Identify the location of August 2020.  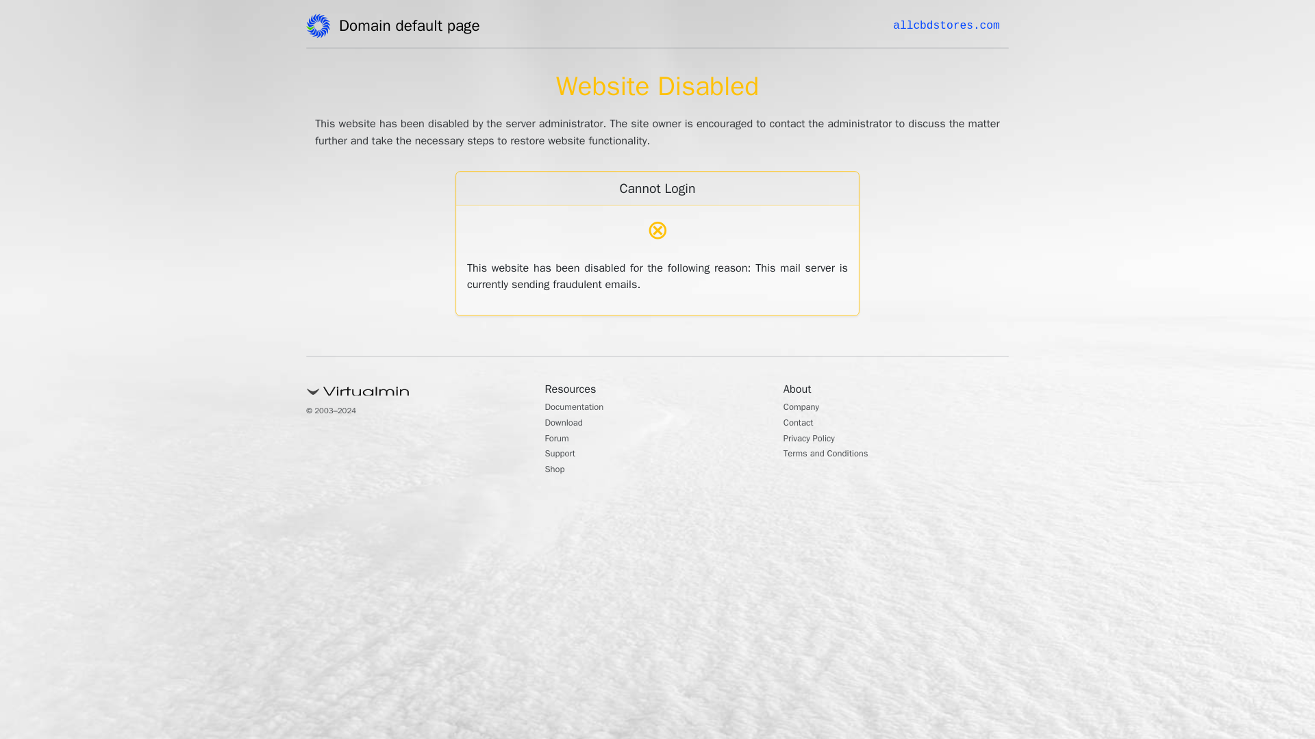
(900, 390).